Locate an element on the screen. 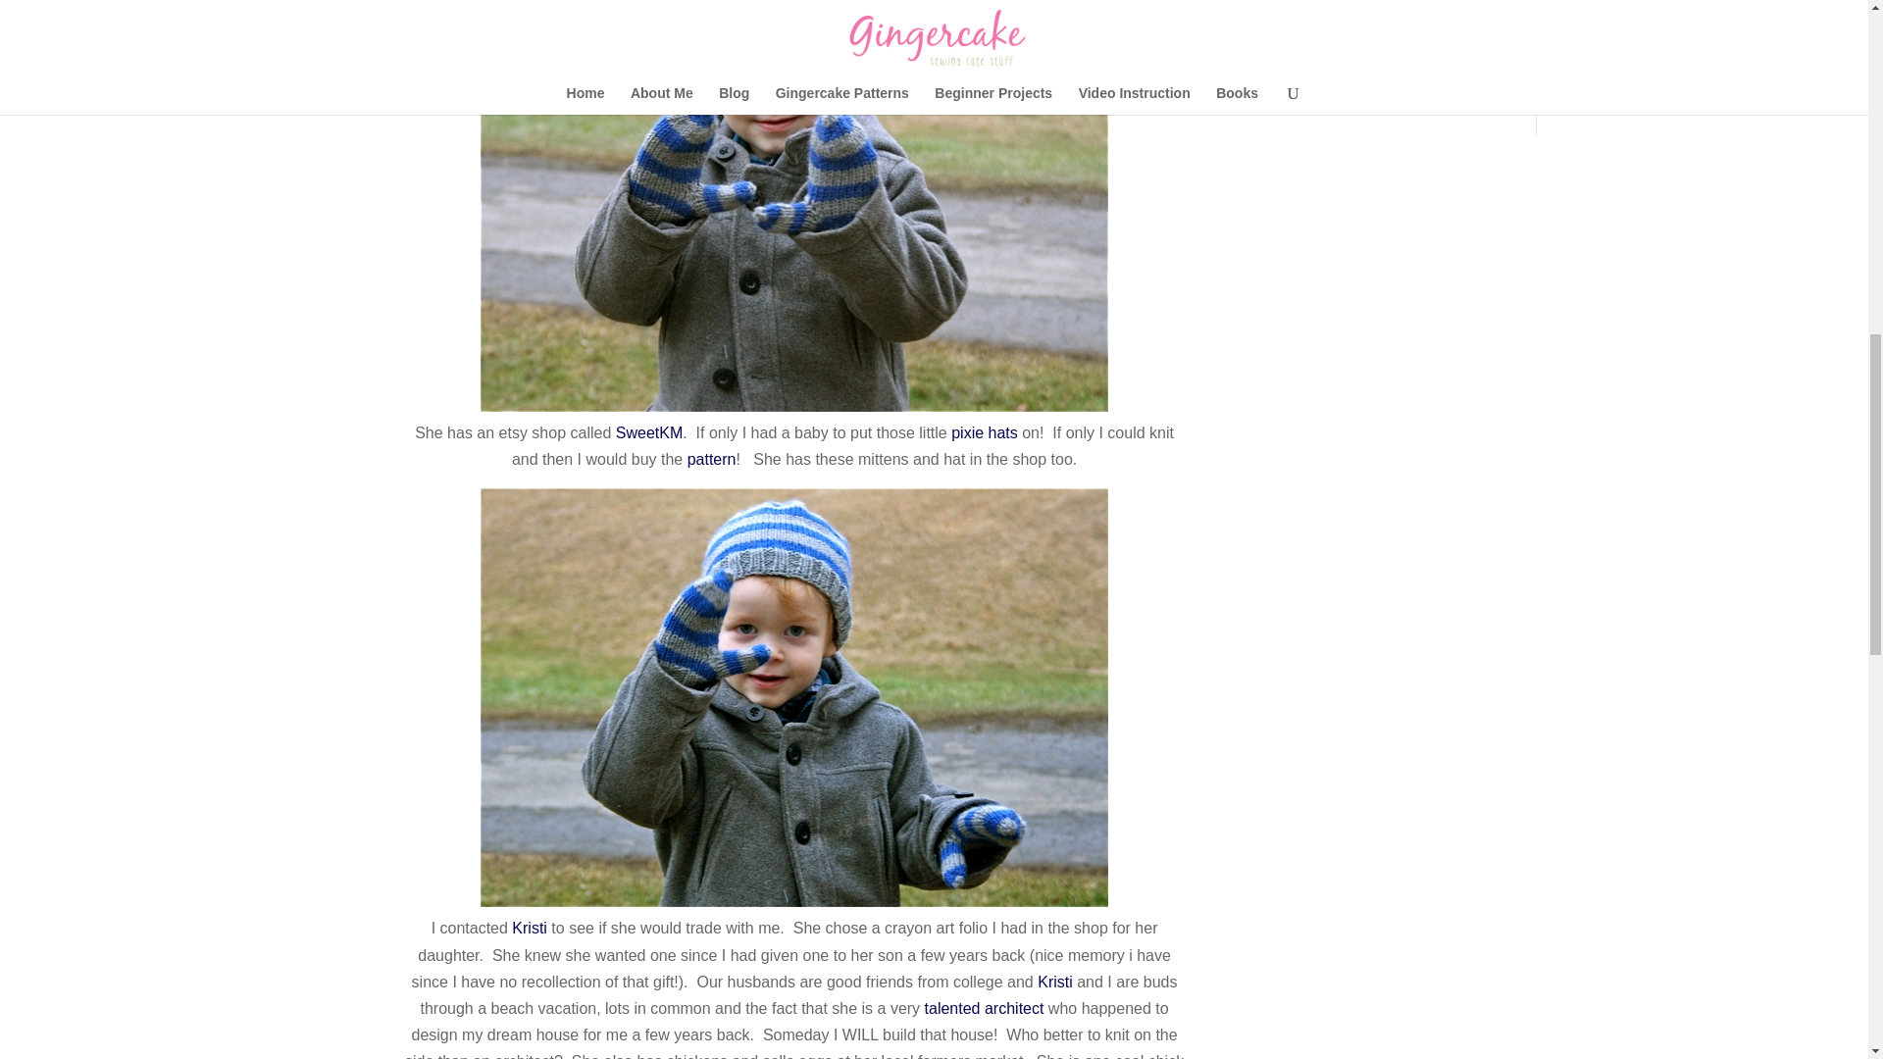 The image size is (1883, 1059). SweetKM is located at coordinates (648, 433).